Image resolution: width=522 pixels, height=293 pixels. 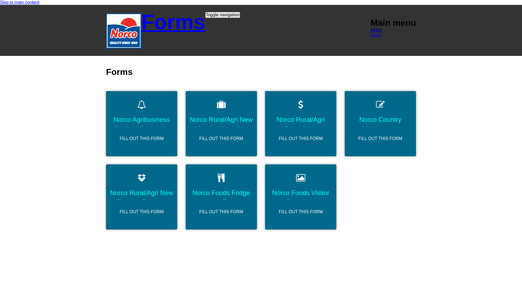 I want to click on FILL OUT THIS FORM, so click(x=301, y=212).